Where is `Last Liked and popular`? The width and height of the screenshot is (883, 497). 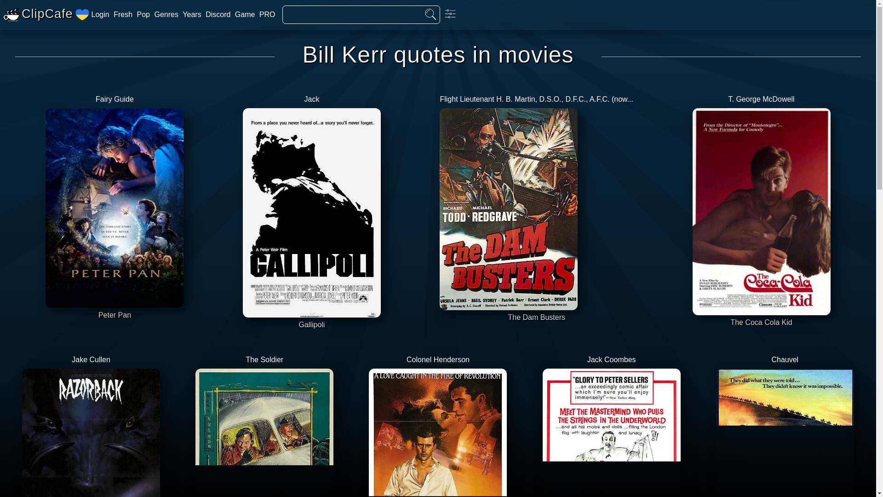 Last Liked and popular is located at coordinates (268, 15).